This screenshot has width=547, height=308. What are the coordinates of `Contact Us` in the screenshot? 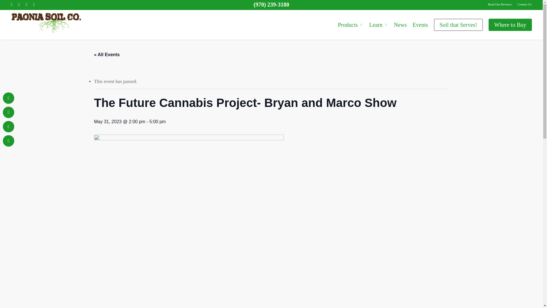 It's located at (524, 5).